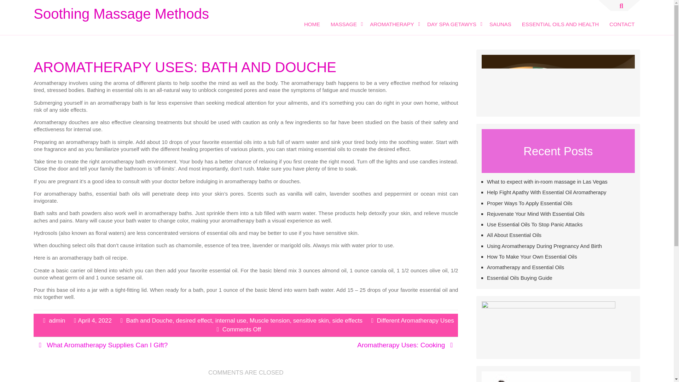 The height and width of the screenshot is (382, 679). Describe the element at coordinates (401, 345) in the screenshot. I see `Aromatherapy Uses: Cooking` at that location.